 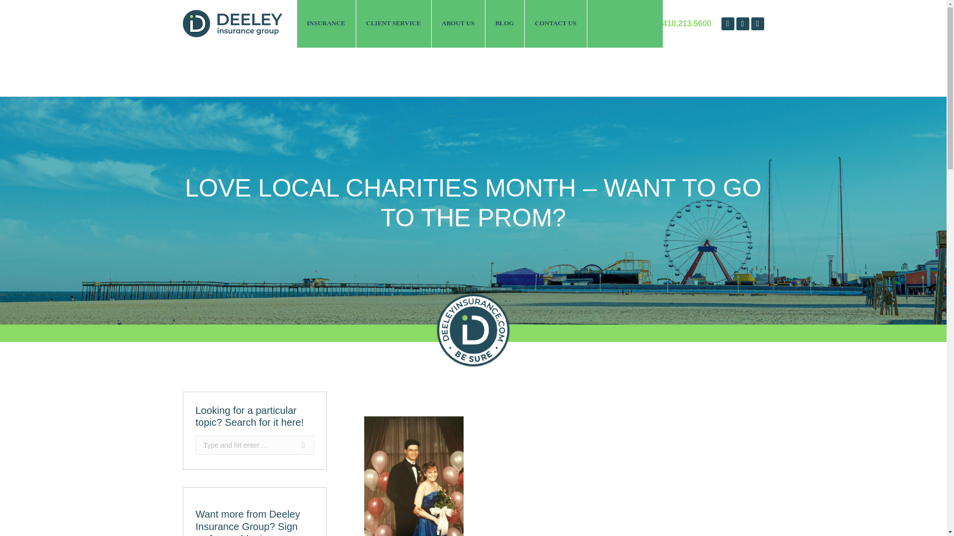 I want to click on INSURANCE, so click(x=326, y=24).